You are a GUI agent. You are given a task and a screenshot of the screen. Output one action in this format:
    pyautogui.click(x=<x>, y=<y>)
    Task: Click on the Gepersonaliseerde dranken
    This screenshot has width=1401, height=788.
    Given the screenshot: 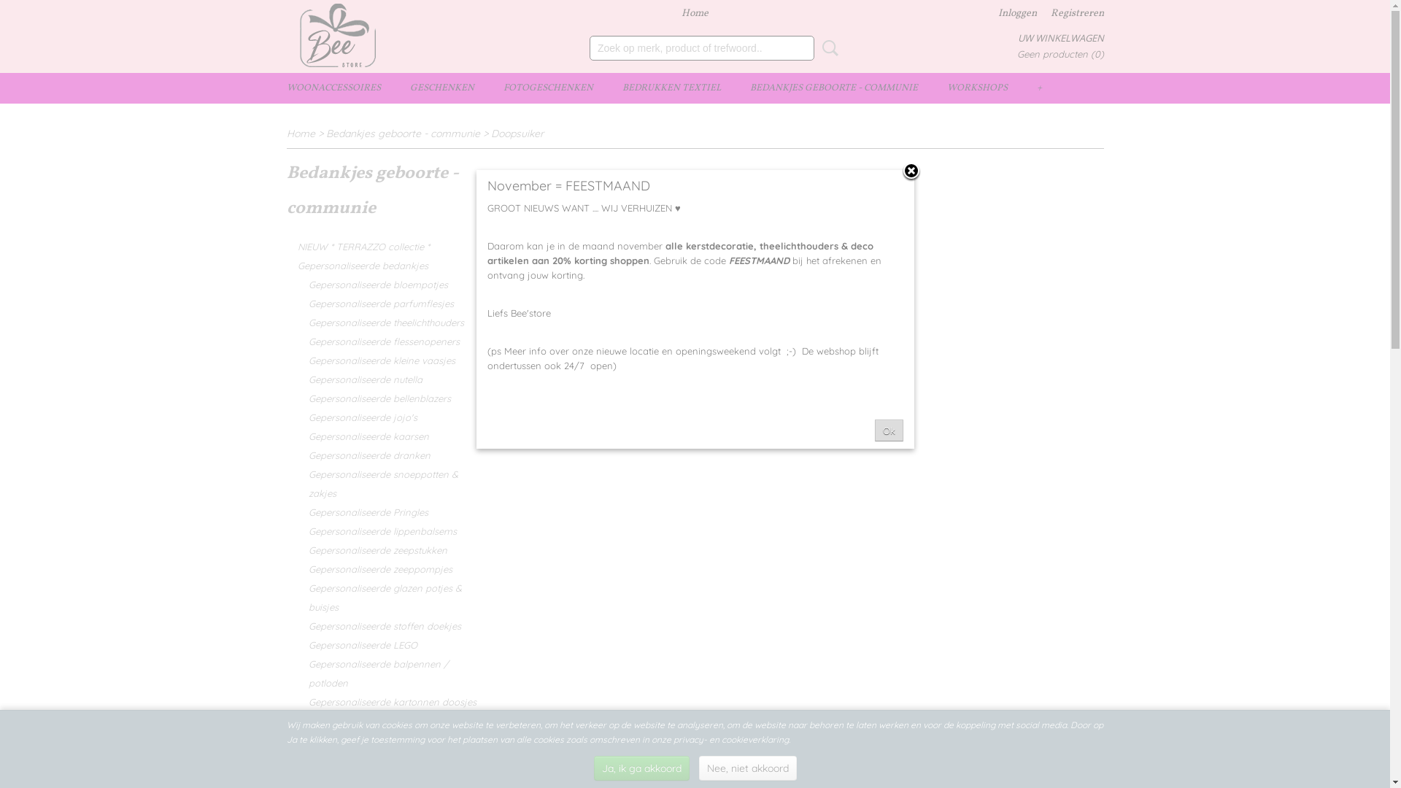 What is the action you would take?
    pyautogui.click(x=382, y=455)
    